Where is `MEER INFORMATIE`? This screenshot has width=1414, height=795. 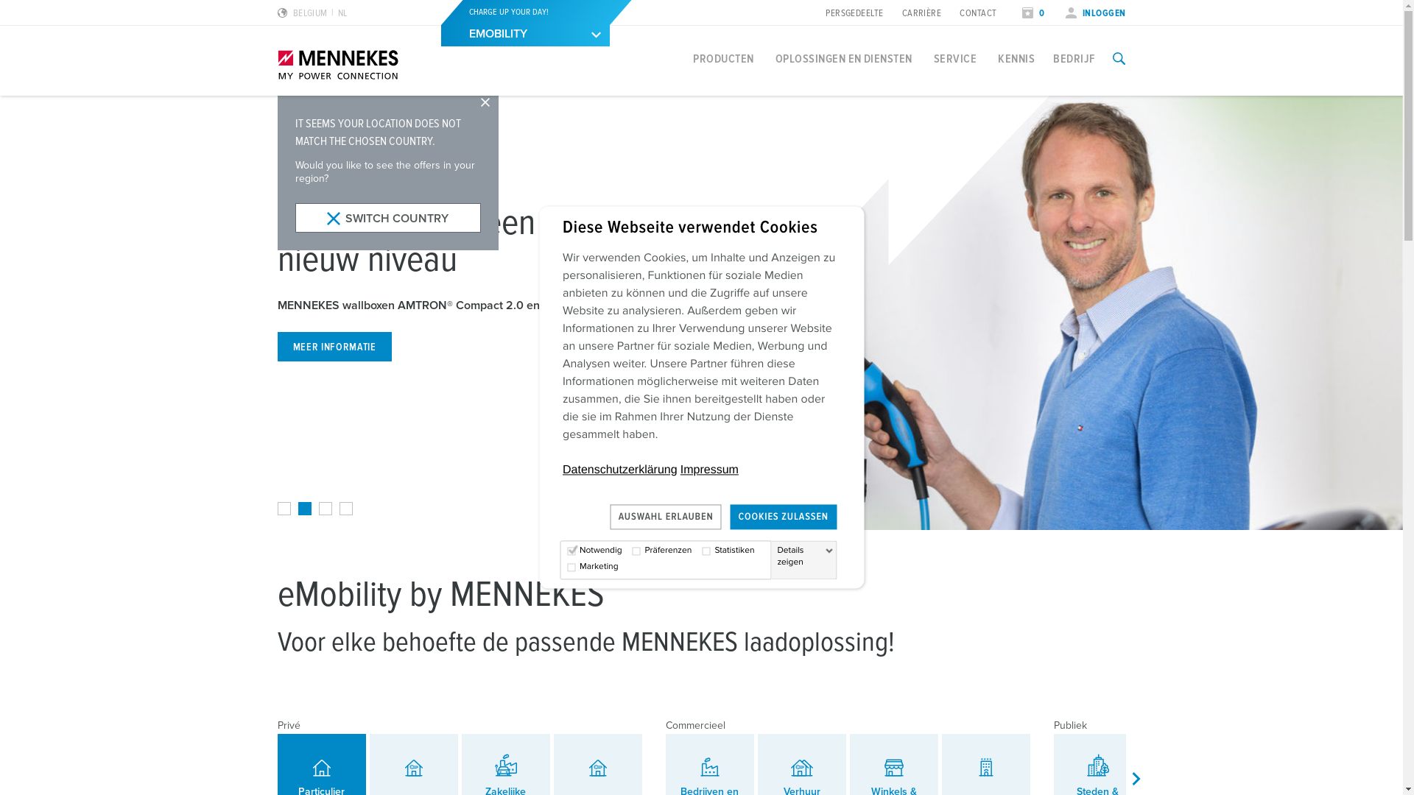
MEER INFORMATIE is located at coordinates (334, 347).